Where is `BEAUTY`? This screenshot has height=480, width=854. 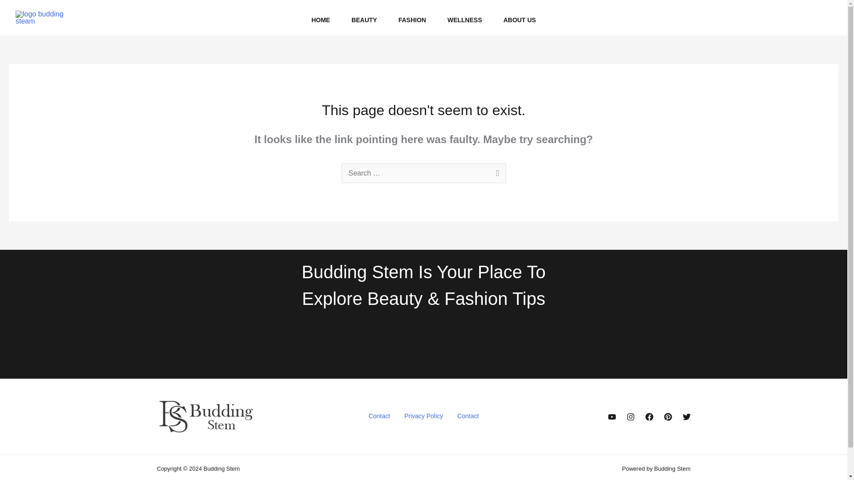 BEAUTY is located at coordinates (364, 20).